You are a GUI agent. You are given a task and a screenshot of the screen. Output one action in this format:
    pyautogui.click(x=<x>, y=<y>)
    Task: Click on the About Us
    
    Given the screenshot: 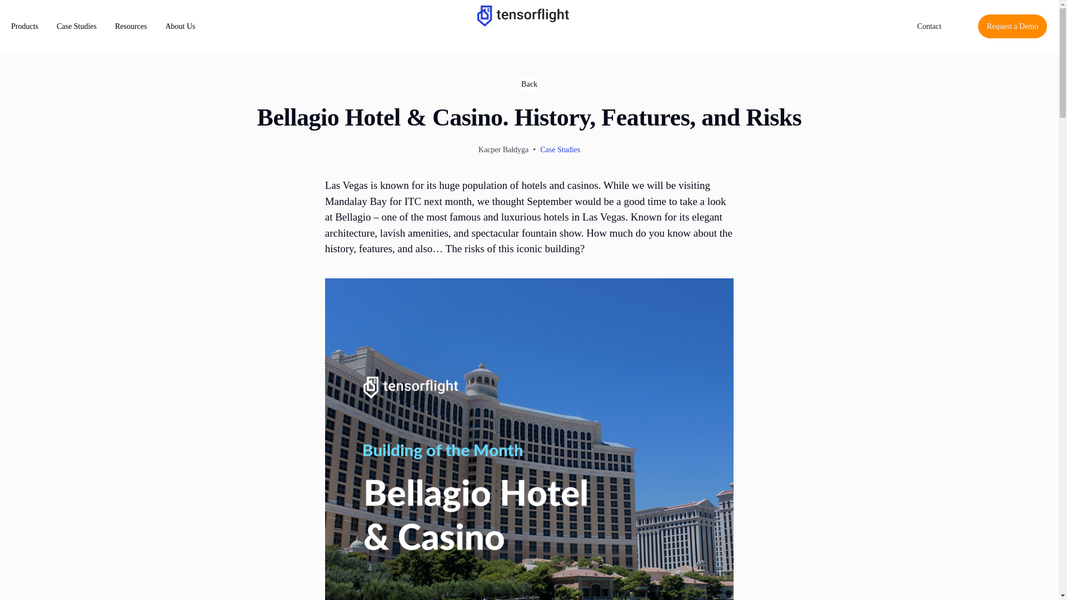 What is the action you would take?
    pyautogui.click(x=180, y=26)
    